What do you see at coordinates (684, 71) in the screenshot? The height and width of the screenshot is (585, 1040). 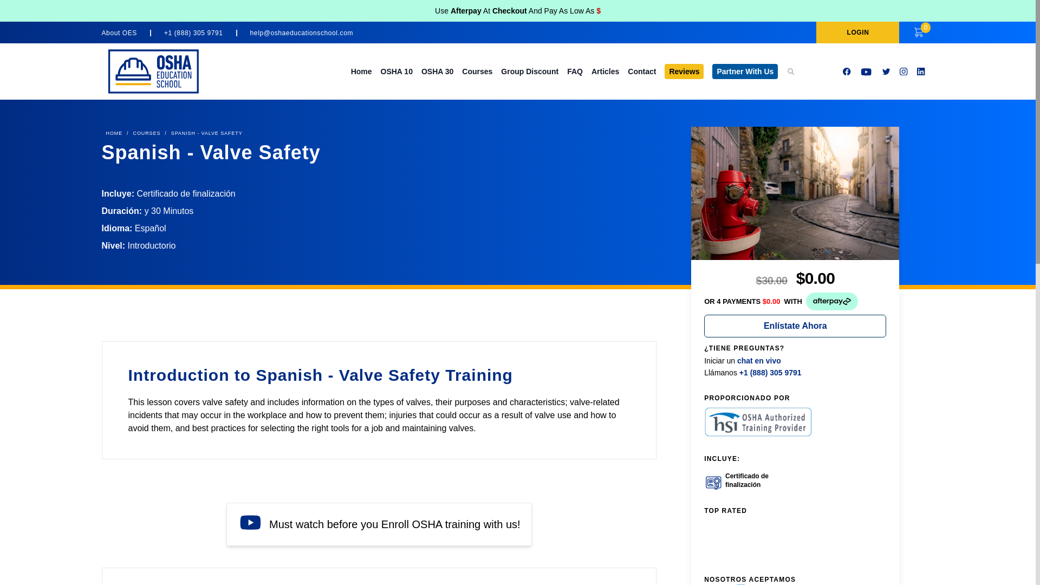 I see `Reviews` at bounding box center [684, 71].